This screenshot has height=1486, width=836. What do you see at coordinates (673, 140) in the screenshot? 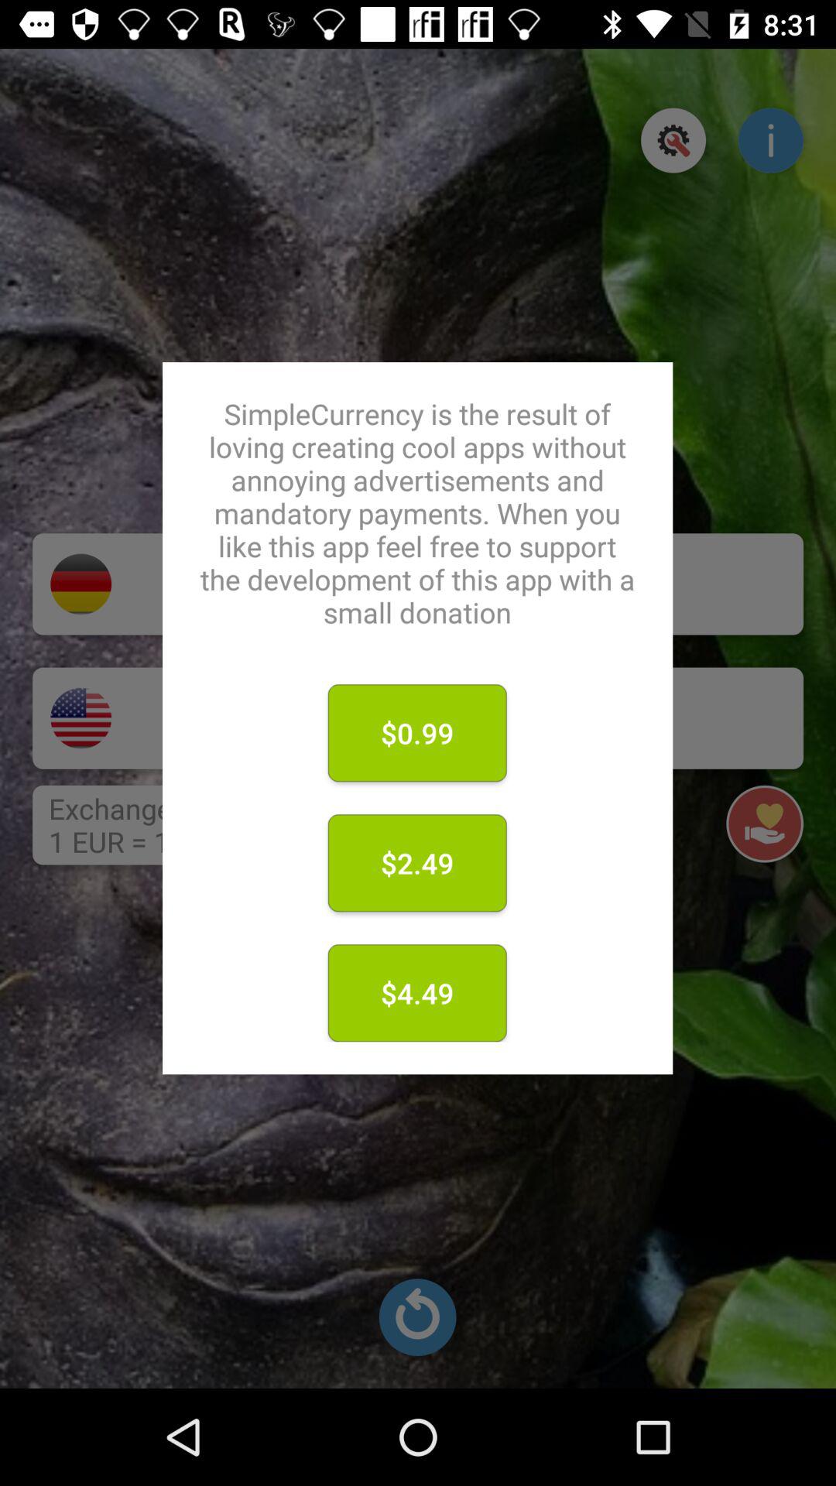
I see `click button` at bounding box center [673, 140].